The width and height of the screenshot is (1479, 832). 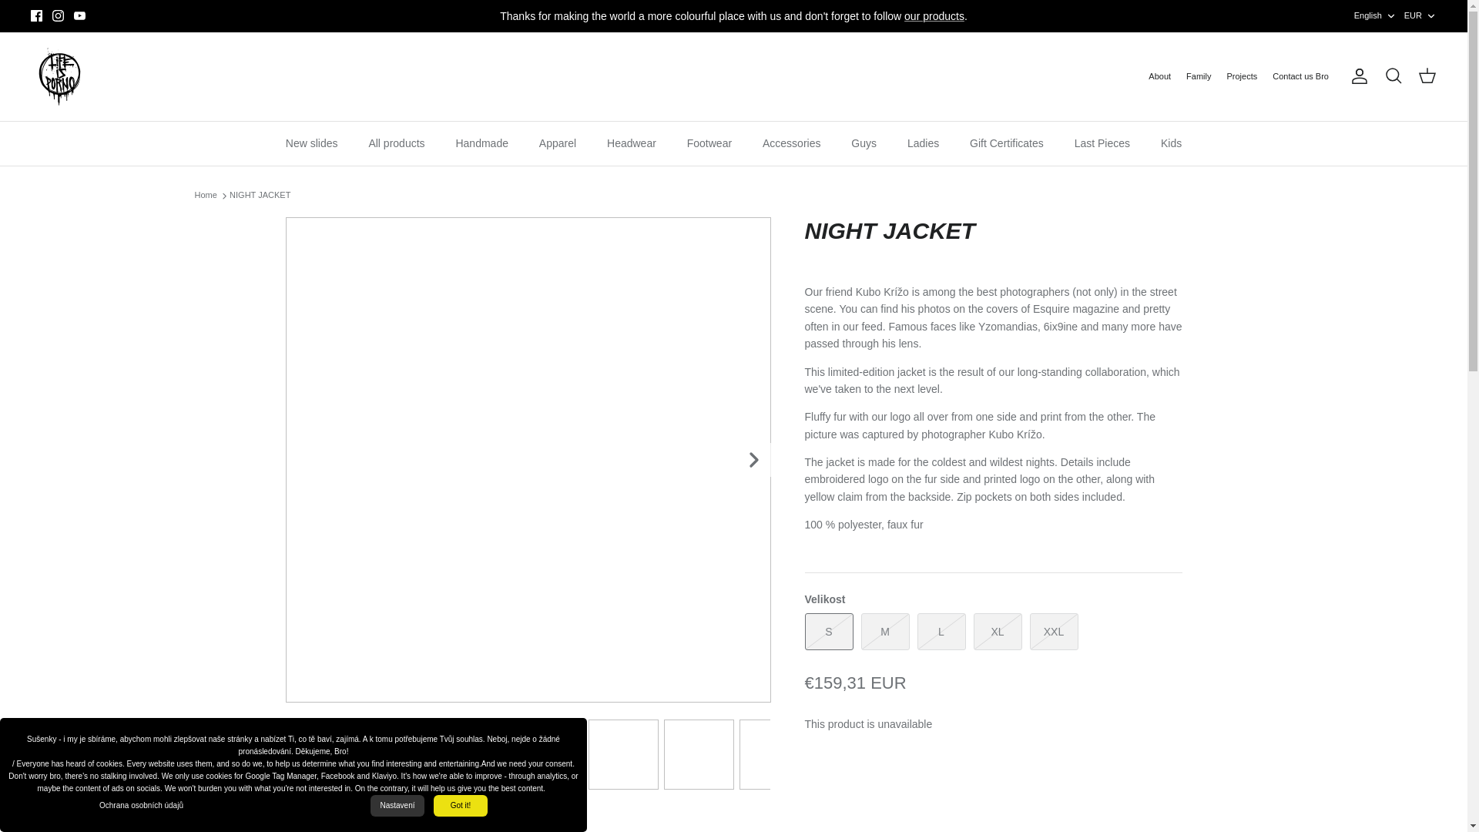 I want to click on Down, so click(x=1430, y=16).